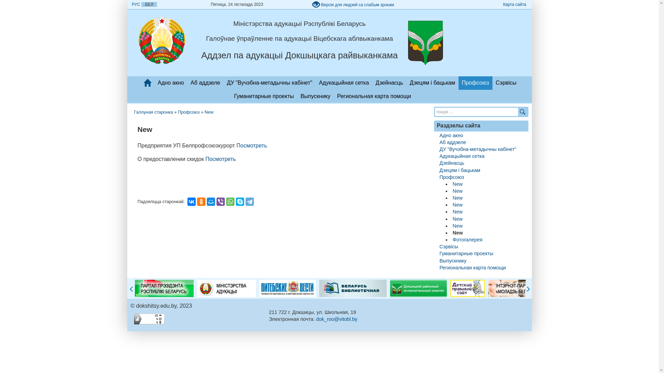  What do you see at coordinates (458, 226) in the screenshot?
I see `New` at bounding box center [458, 226].